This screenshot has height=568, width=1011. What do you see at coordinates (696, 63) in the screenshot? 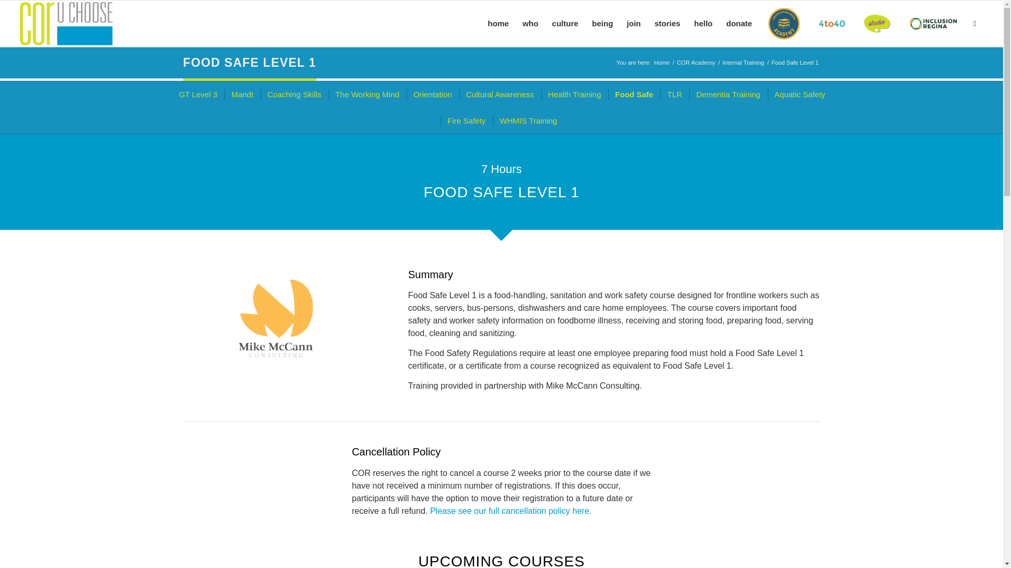
I see `COR Academy` at bounding box center [696, 63].